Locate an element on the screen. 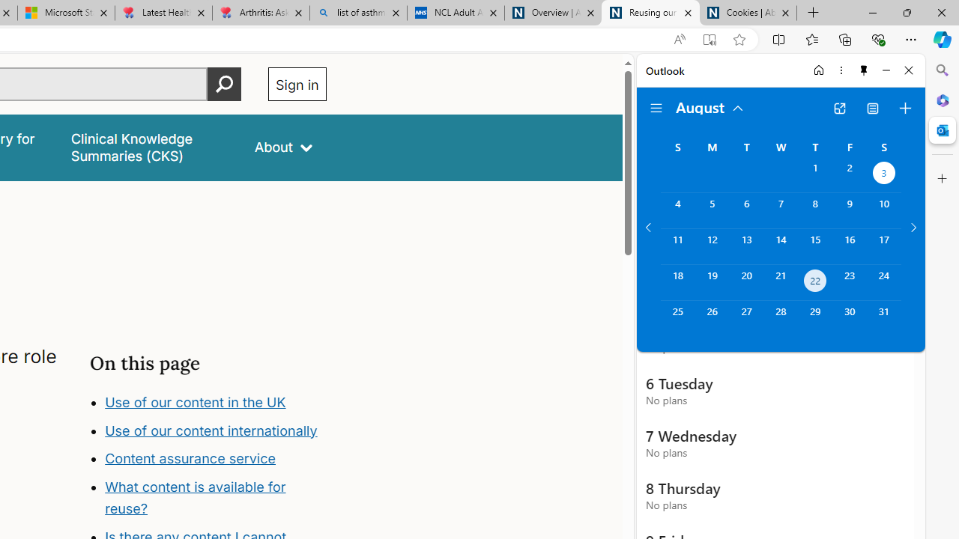  View Switcher. Current view is Agenda view is located at coordinates (873, 108).